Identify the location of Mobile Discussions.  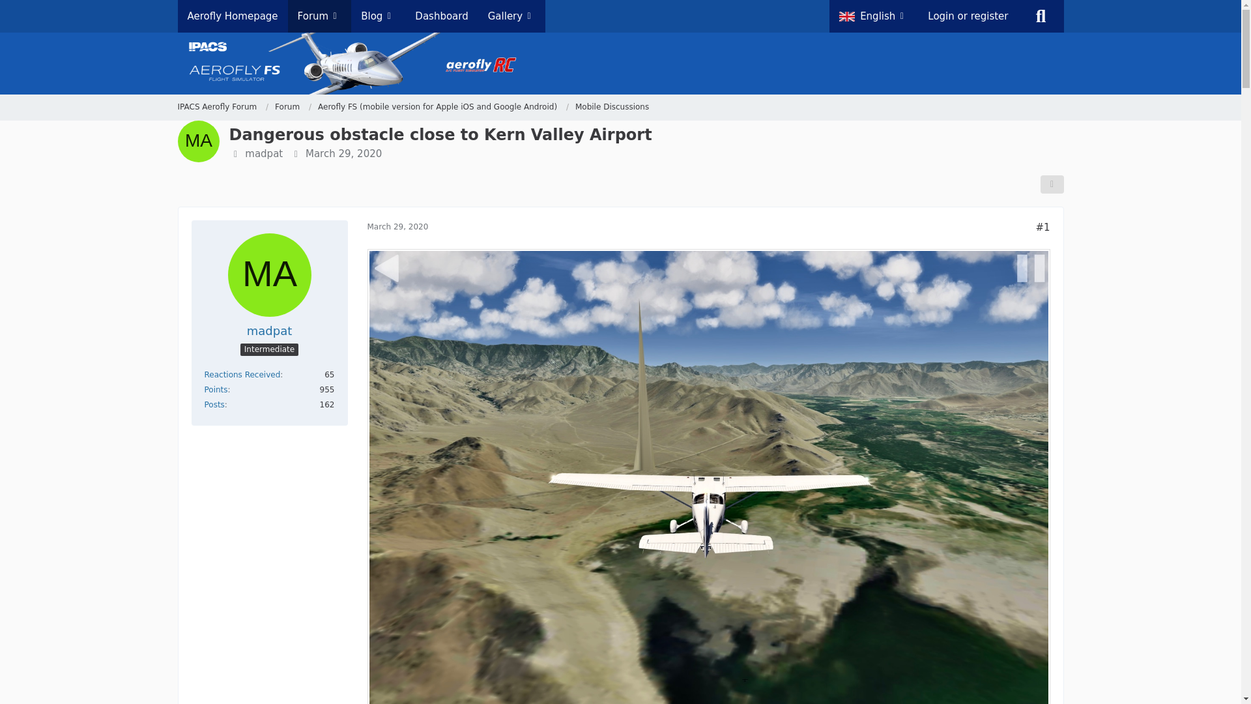
(612, 107).